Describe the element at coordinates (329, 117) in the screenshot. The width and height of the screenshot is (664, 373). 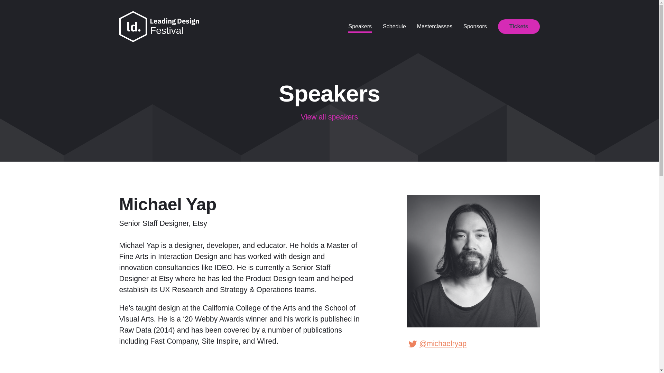
I see `View all speakers` at that location.